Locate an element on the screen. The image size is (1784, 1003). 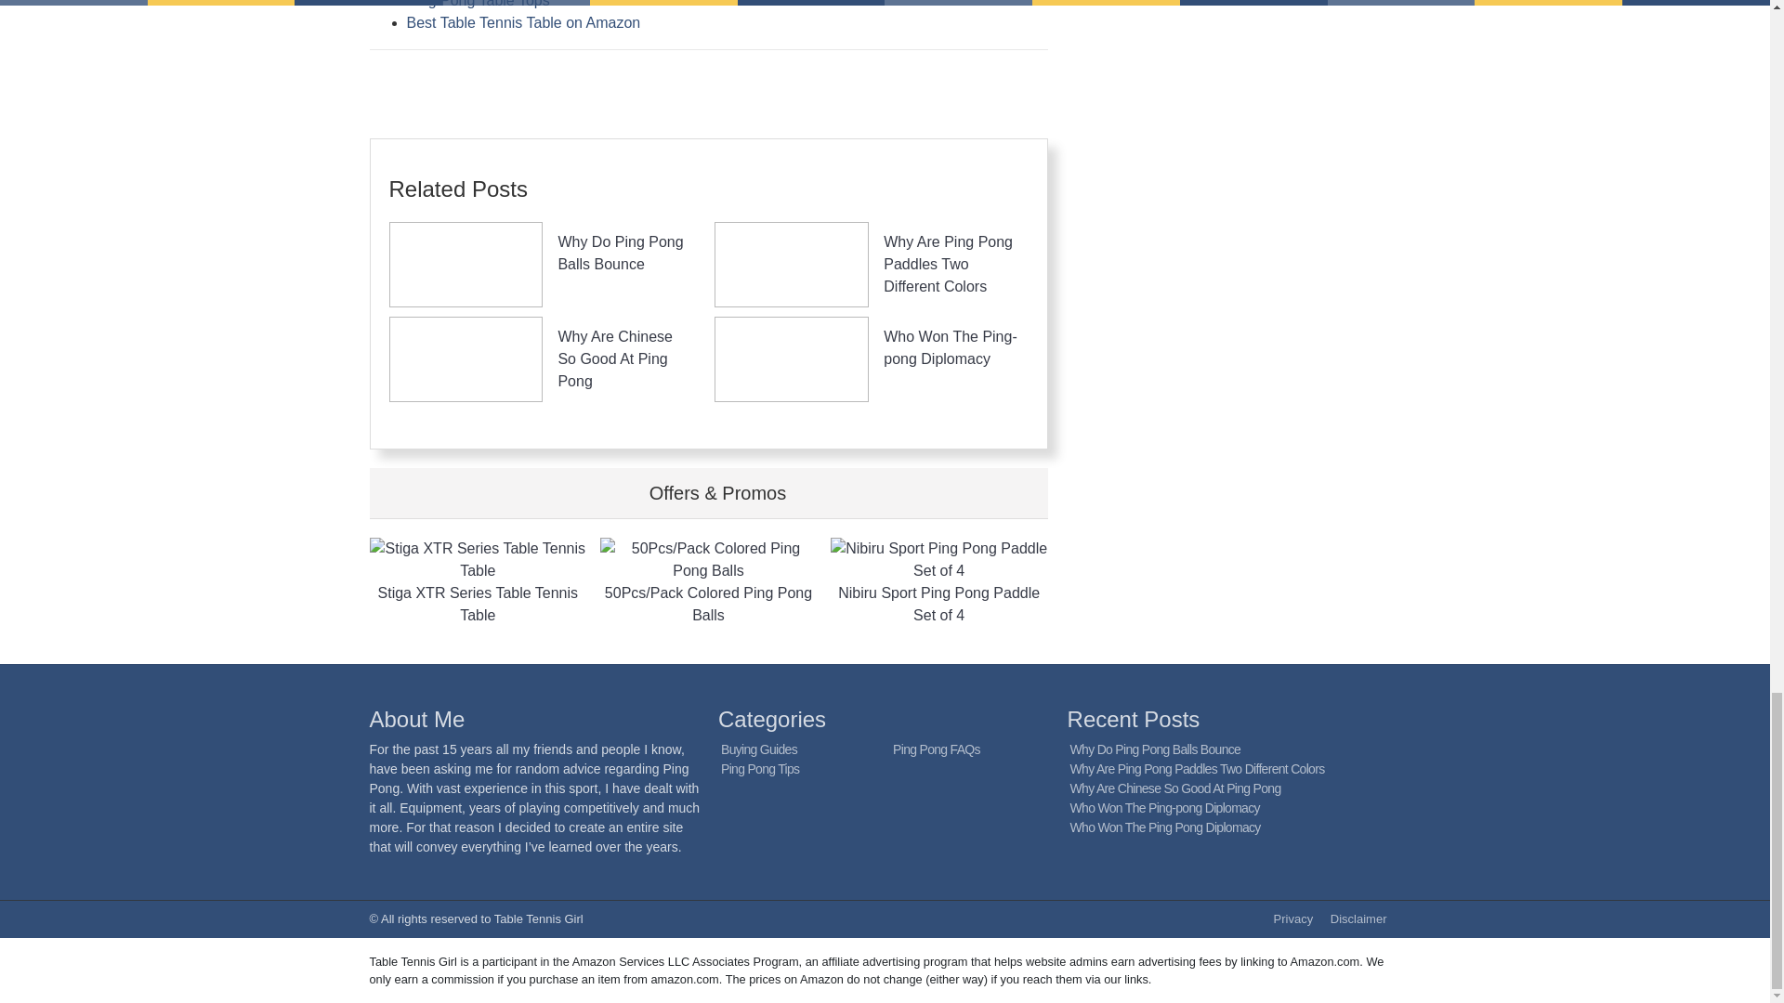
Why Are Chinese So Good At Ping Pong is located at coordinates (1175, 788).